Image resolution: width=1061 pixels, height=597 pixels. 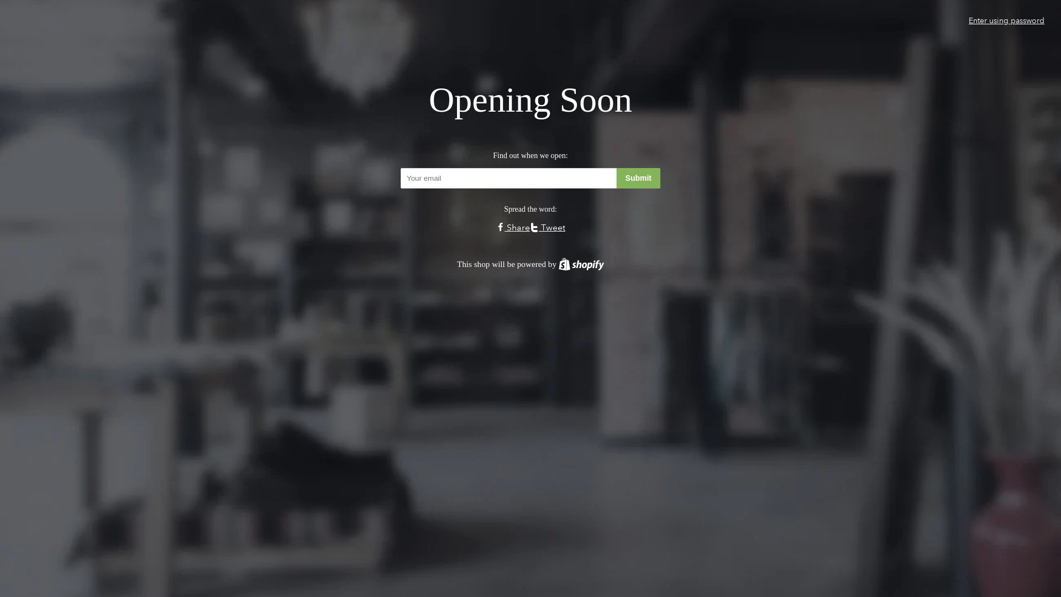 I want to click on Tweet, so click(x=548, y=228).